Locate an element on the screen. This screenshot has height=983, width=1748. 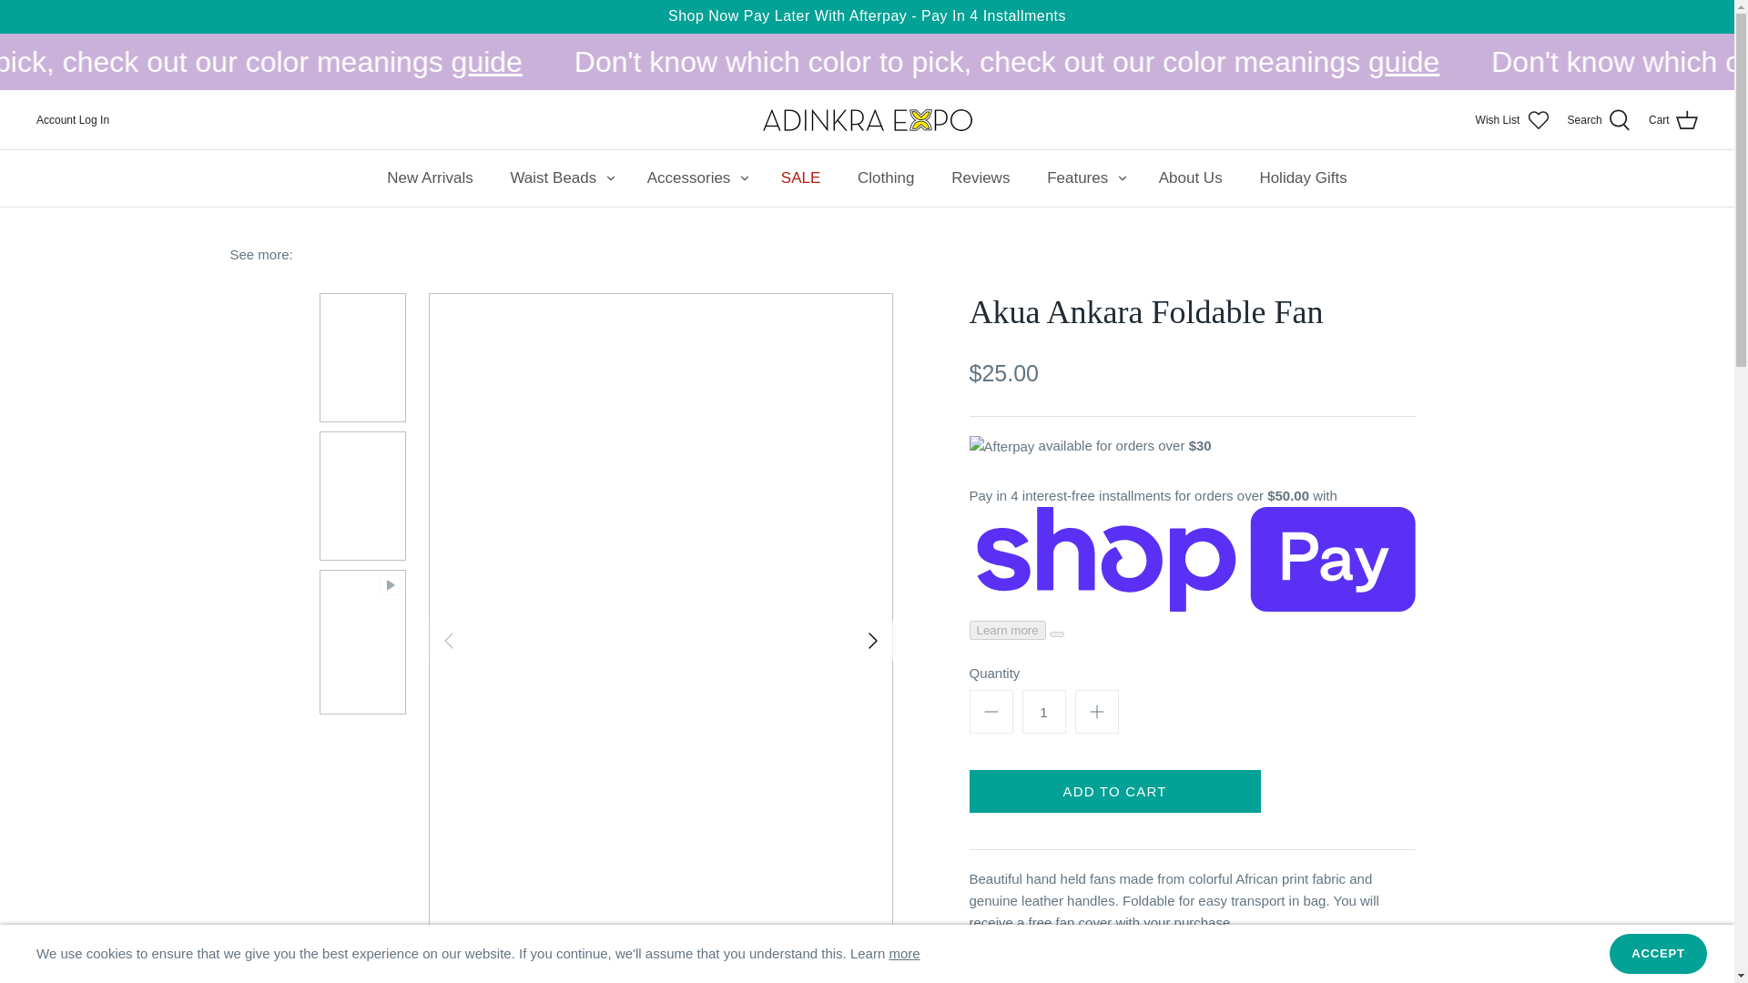
Cart is located at coordinates (1672, 118).